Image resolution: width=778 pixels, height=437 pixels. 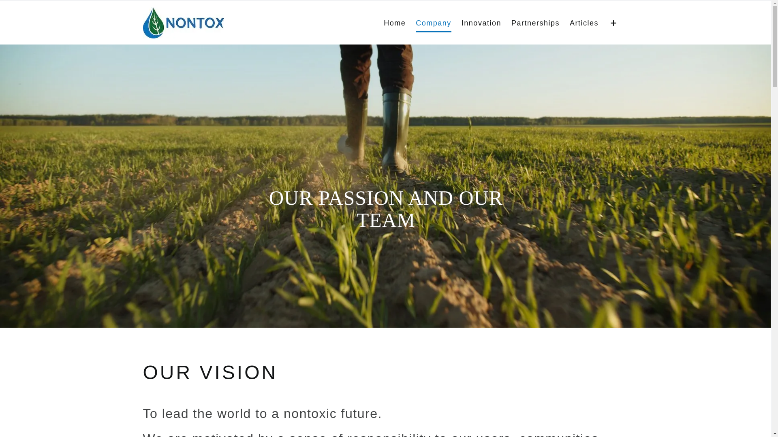 I want to click on Articles, so click(x=584, y=23).